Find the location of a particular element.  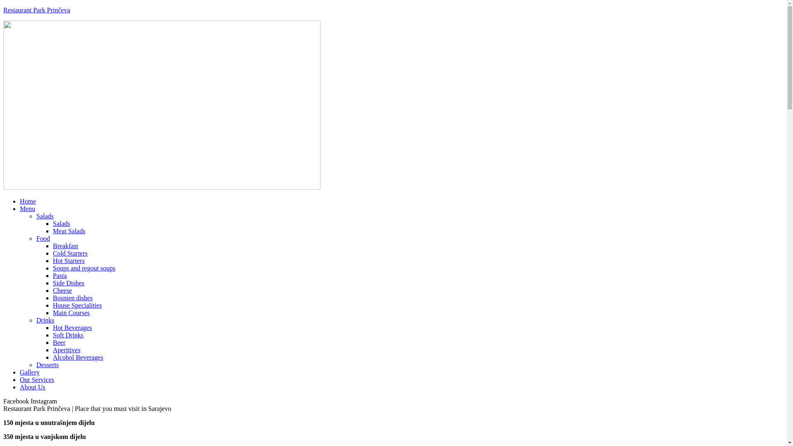

Side Dishes is located at coordinates (69, 283).